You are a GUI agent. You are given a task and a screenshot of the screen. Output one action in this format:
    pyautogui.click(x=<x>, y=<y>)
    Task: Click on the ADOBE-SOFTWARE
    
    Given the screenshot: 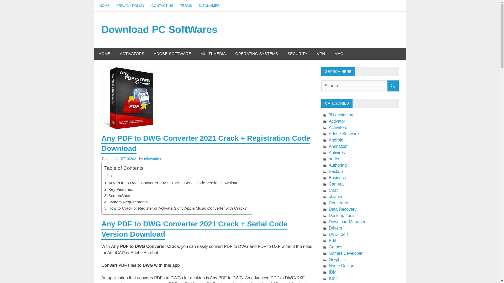 What is the action you would take?
    pyautogui.click(x=172, y=54)
    